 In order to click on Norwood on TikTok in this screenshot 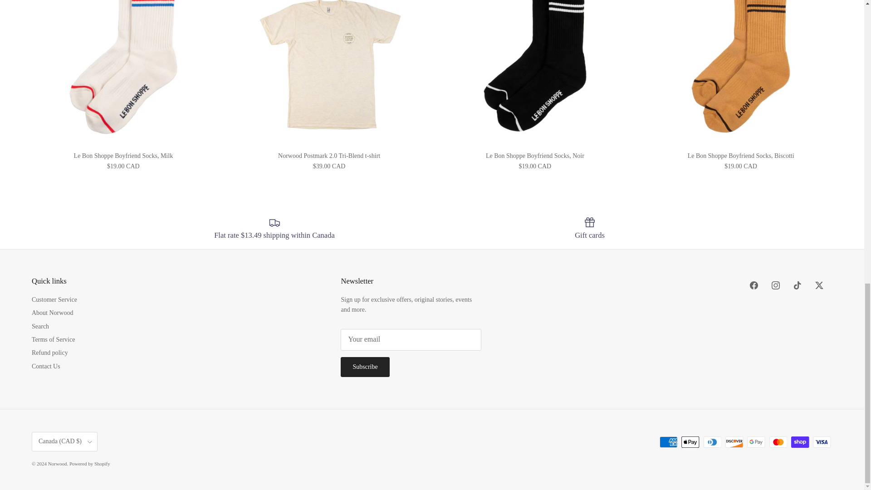, I will do `click(798, 285)`.